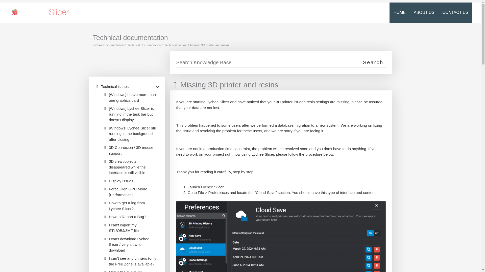 This screenshot has width=485, height=272. Describe the element at coordinates (209, 45) in the screenshot. I see `Missing 3D printer and resins` at that location.